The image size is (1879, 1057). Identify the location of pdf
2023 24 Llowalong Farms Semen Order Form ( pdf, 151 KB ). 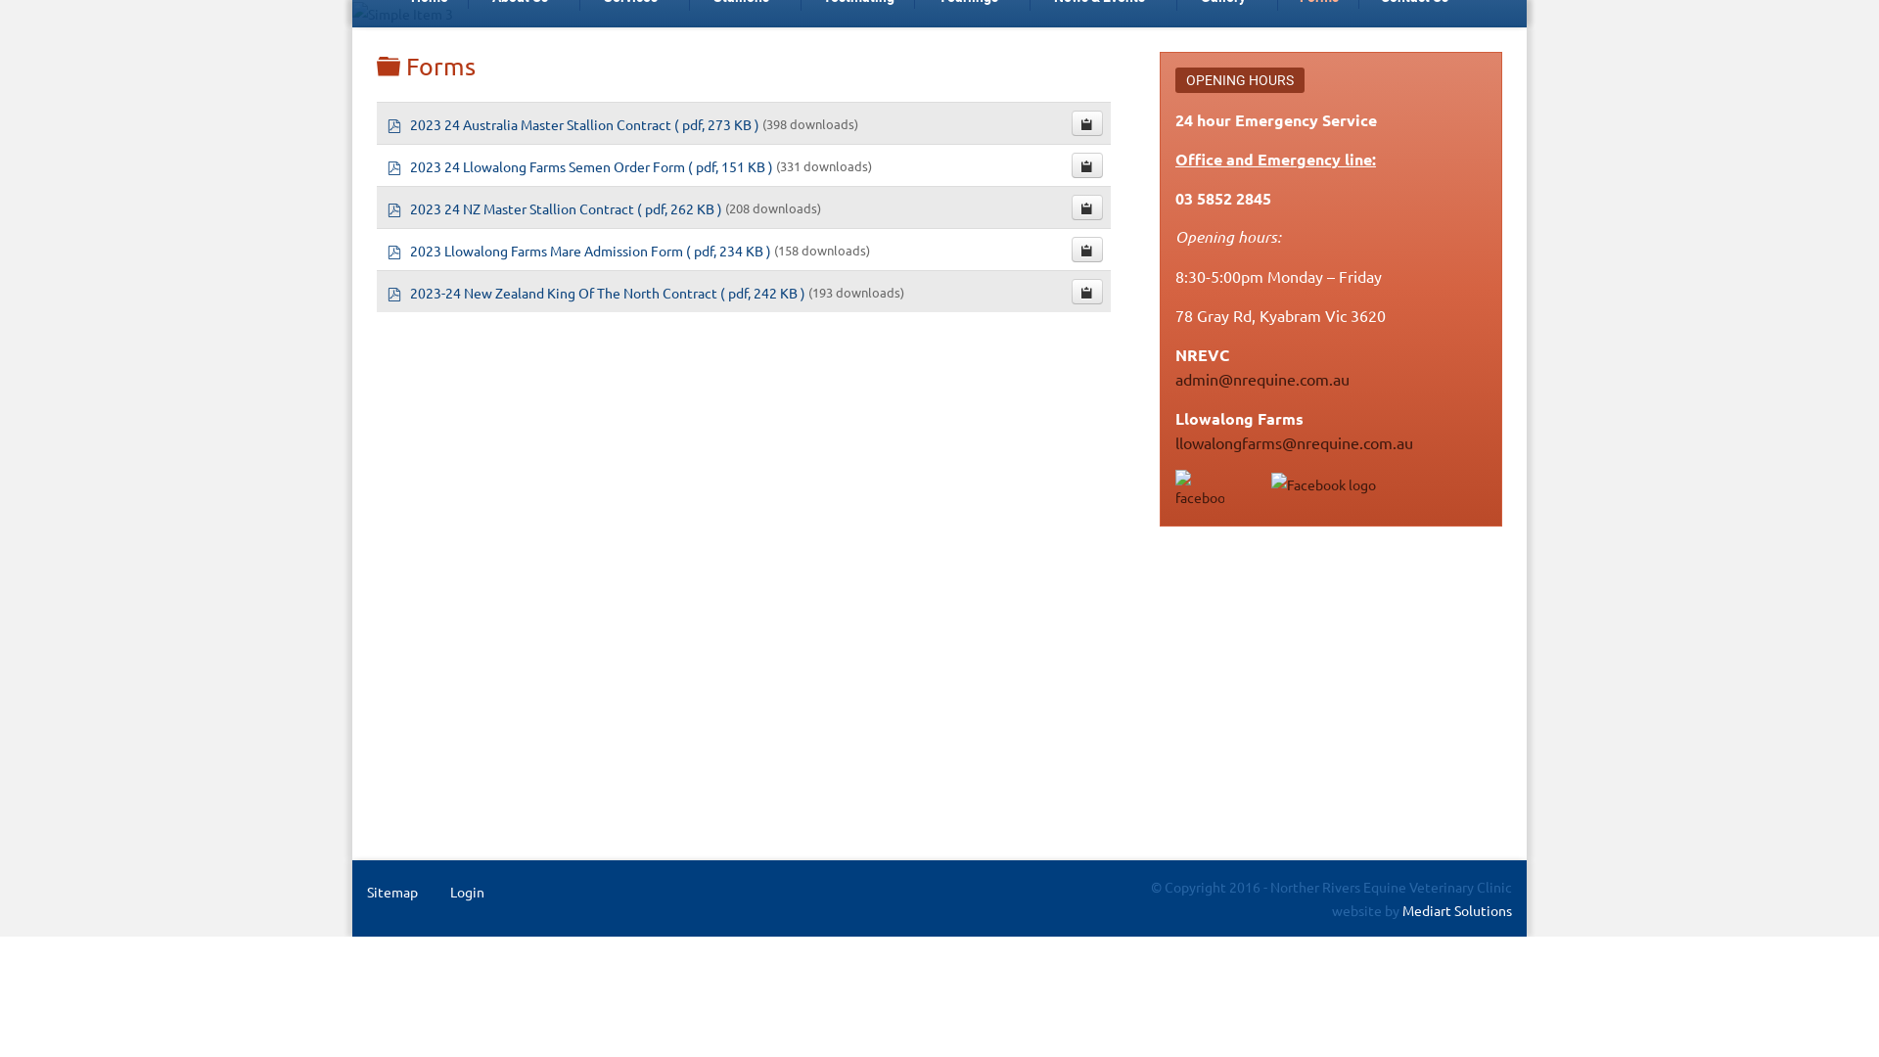
(581, 164).